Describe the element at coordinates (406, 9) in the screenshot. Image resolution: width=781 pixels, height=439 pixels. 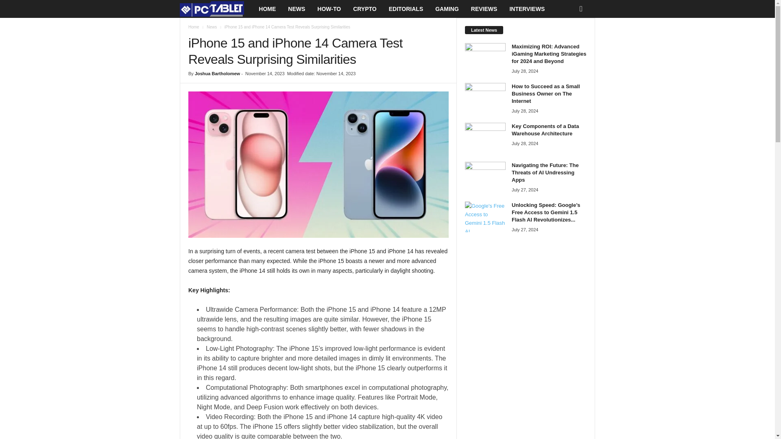
I see `EDITORIALS` at that location.